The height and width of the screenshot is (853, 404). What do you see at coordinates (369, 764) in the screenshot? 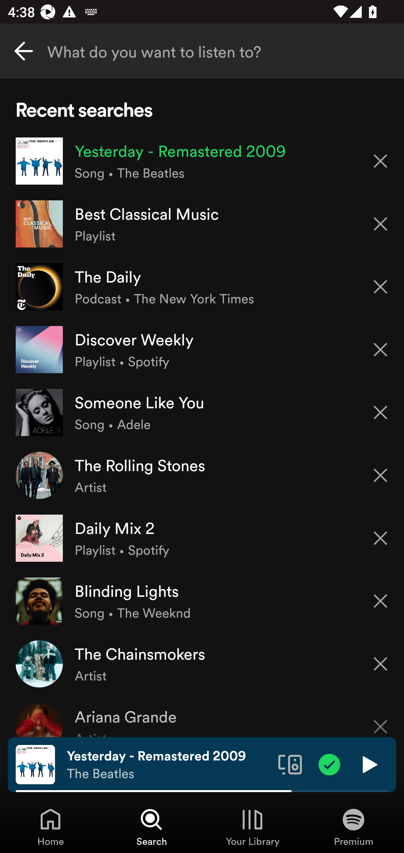
I see `Play` at bounding box center [369, 764].